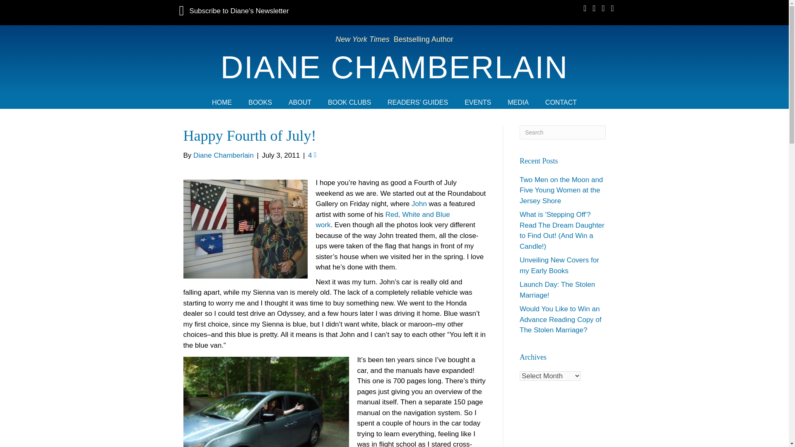 The width and height of the screenshot is (795, 447). What do you see at coordinates (223, 155) in the screenshot?
I see `Diane Chamberlain` at bounding box center [223, 155].